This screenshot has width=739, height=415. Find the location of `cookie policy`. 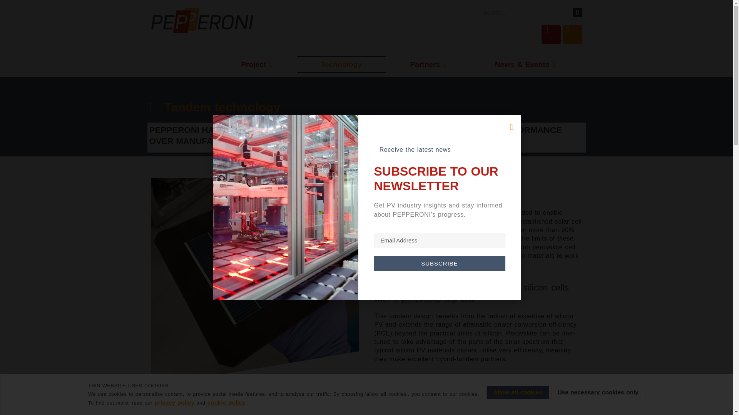

cookie policy is located at coordinates (226, 402).